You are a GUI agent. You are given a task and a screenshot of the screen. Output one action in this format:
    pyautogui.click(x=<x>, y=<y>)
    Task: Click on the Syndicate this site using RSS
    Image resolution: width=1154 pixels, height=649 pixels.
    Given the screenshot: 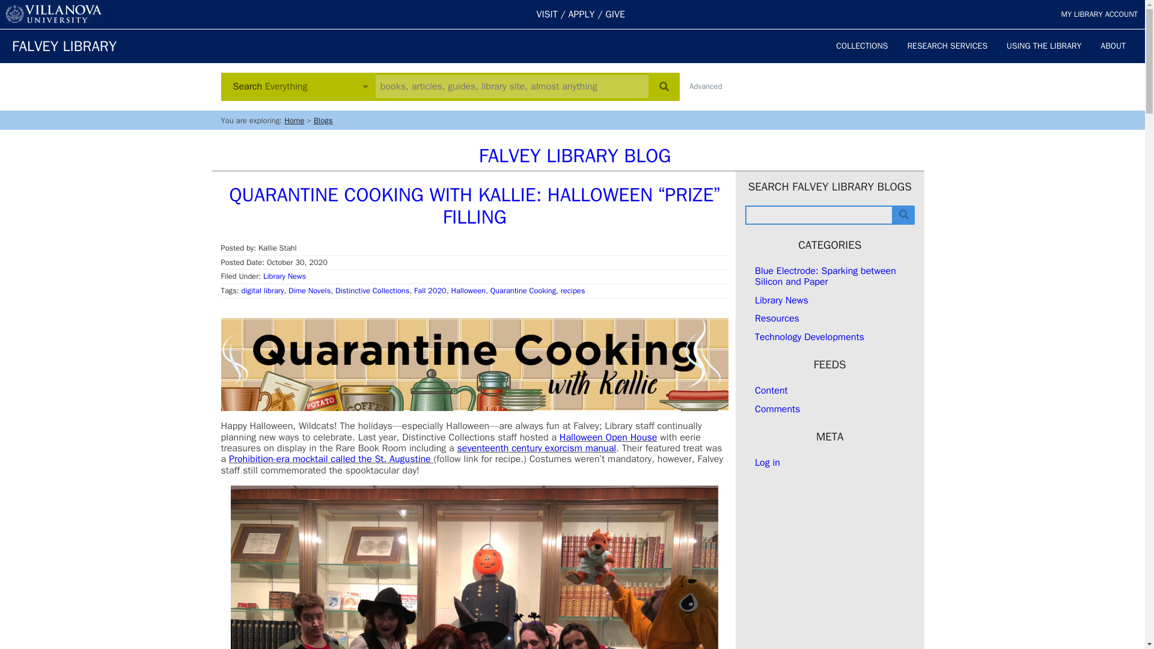 What is the action you would take?
    pyautogui.click(x=771, y=391)
    